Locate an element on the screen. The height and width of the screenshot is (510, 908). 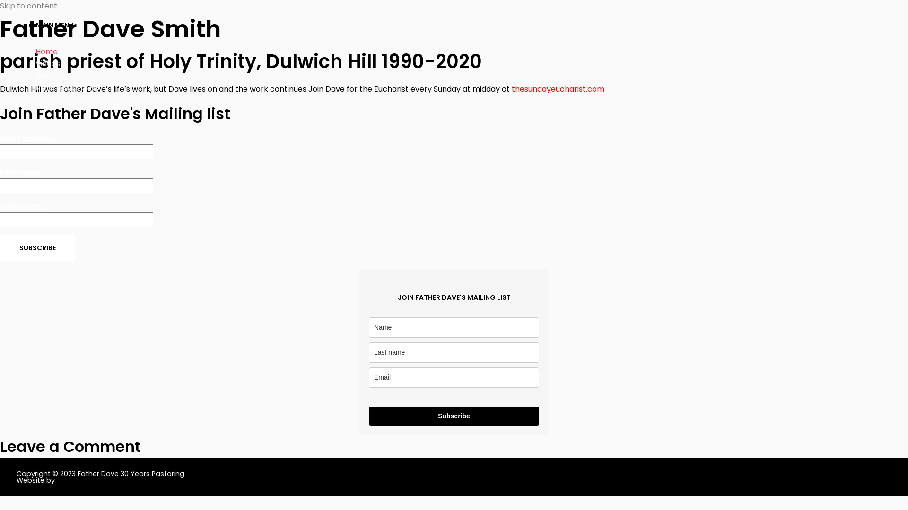
thesundayeucharist.com is located at coordinates (558, 89).